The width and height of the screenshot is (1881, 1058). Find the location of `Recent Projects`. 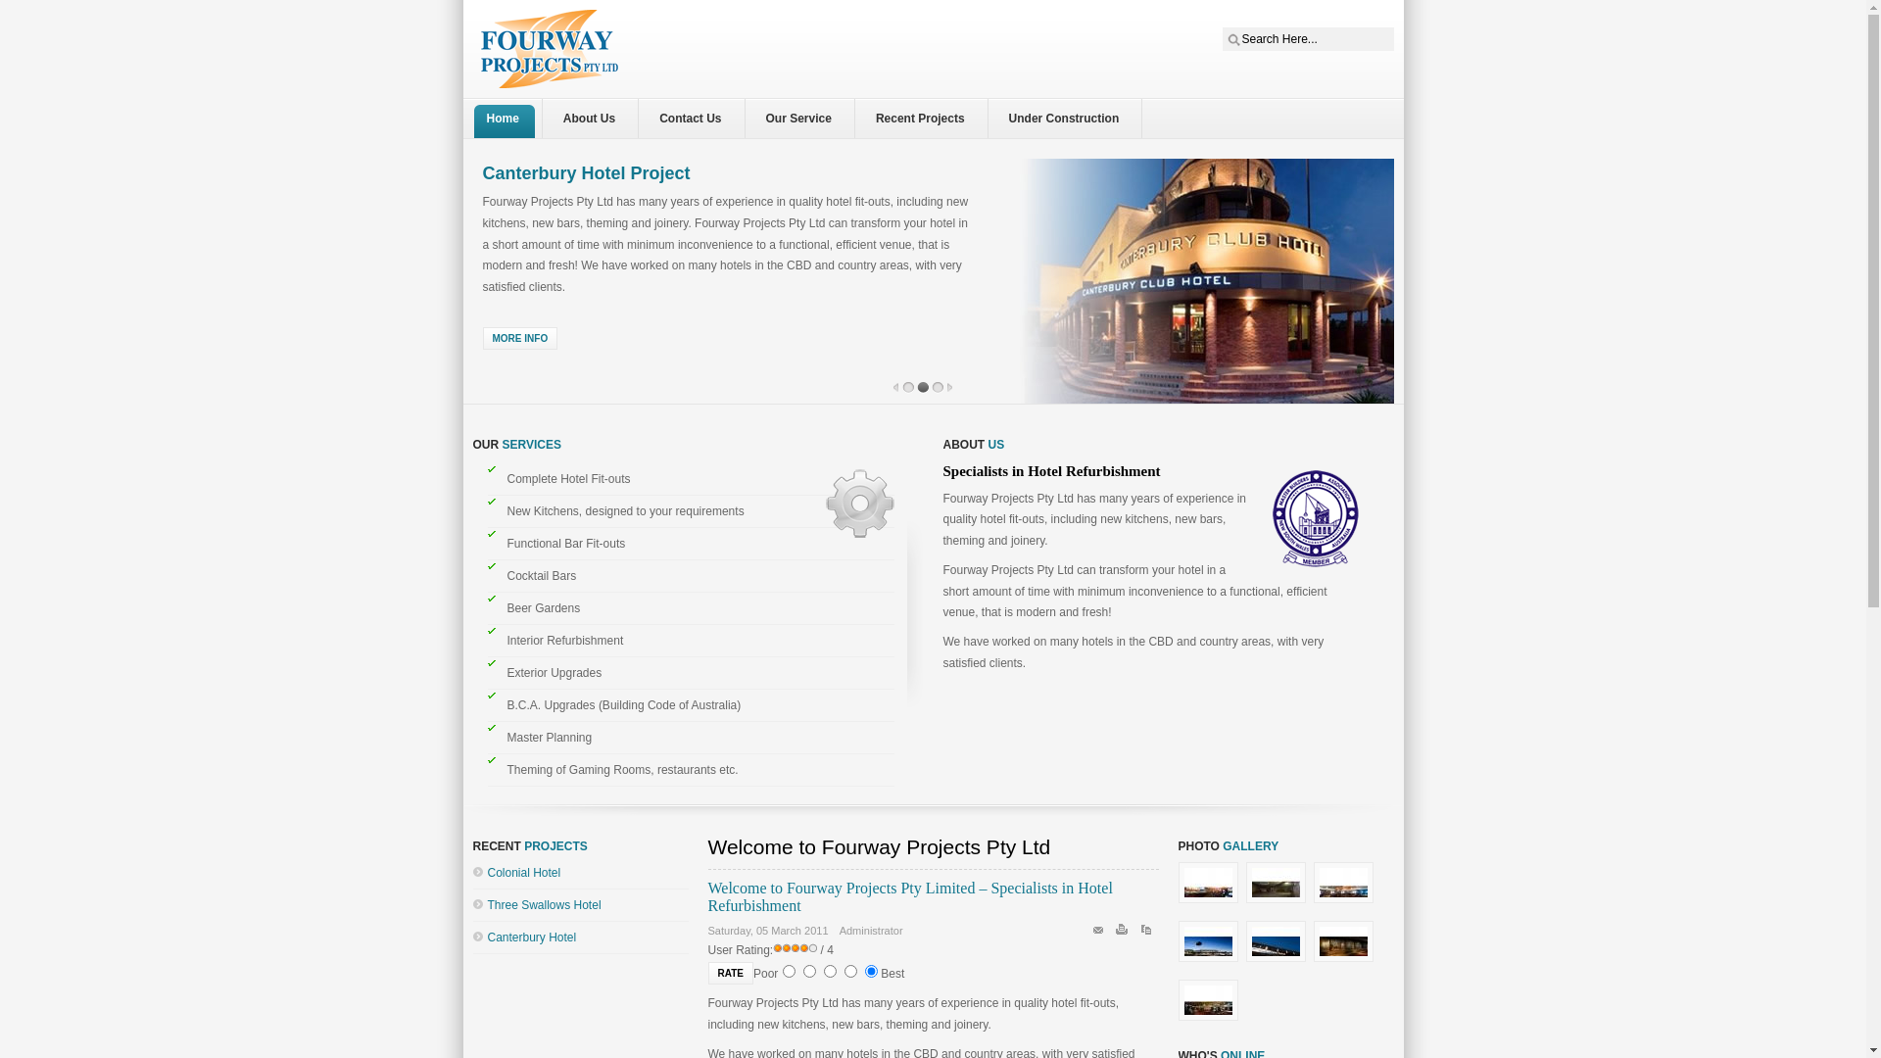

Recent Projects is located at coordinates (925, 119).